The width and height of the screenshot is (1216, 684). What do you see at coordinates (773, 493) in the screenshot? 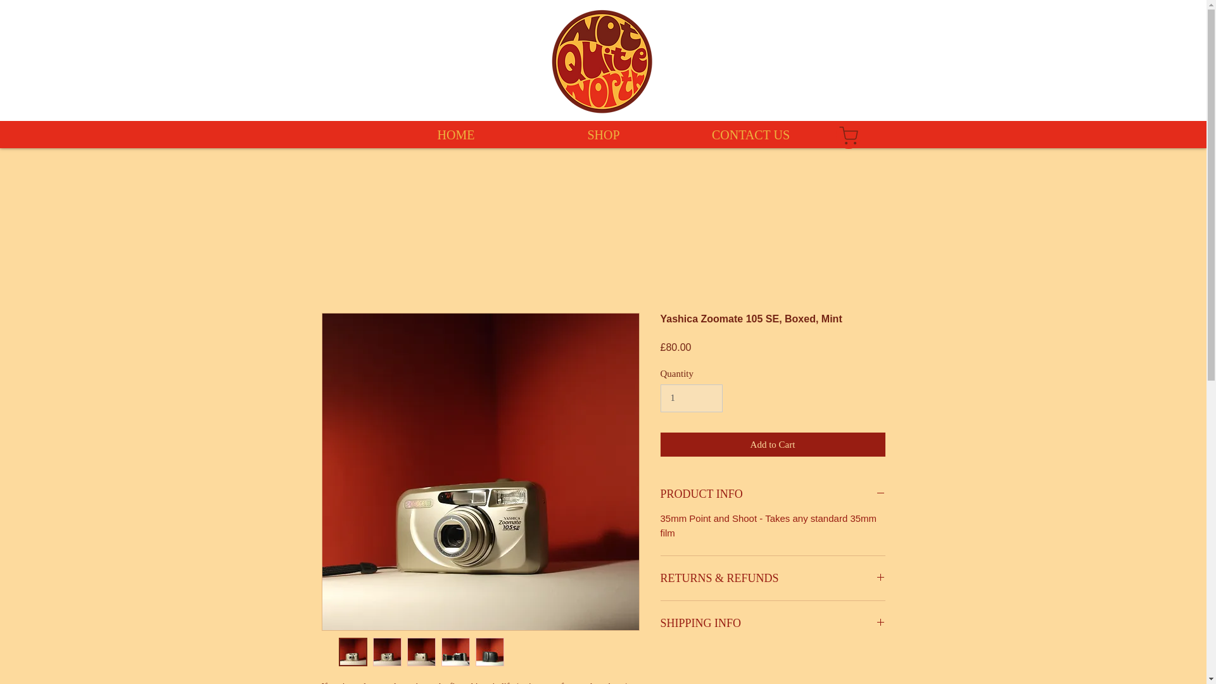
I see `PRODUCT INFO` at bounding box center [773, 493].